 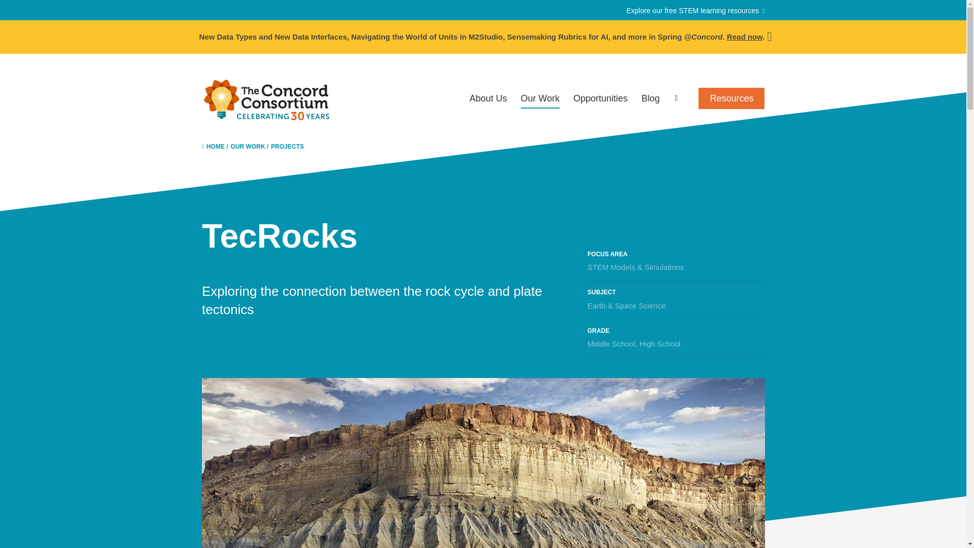 I want to click on Blog, so click(x=650, y=98).